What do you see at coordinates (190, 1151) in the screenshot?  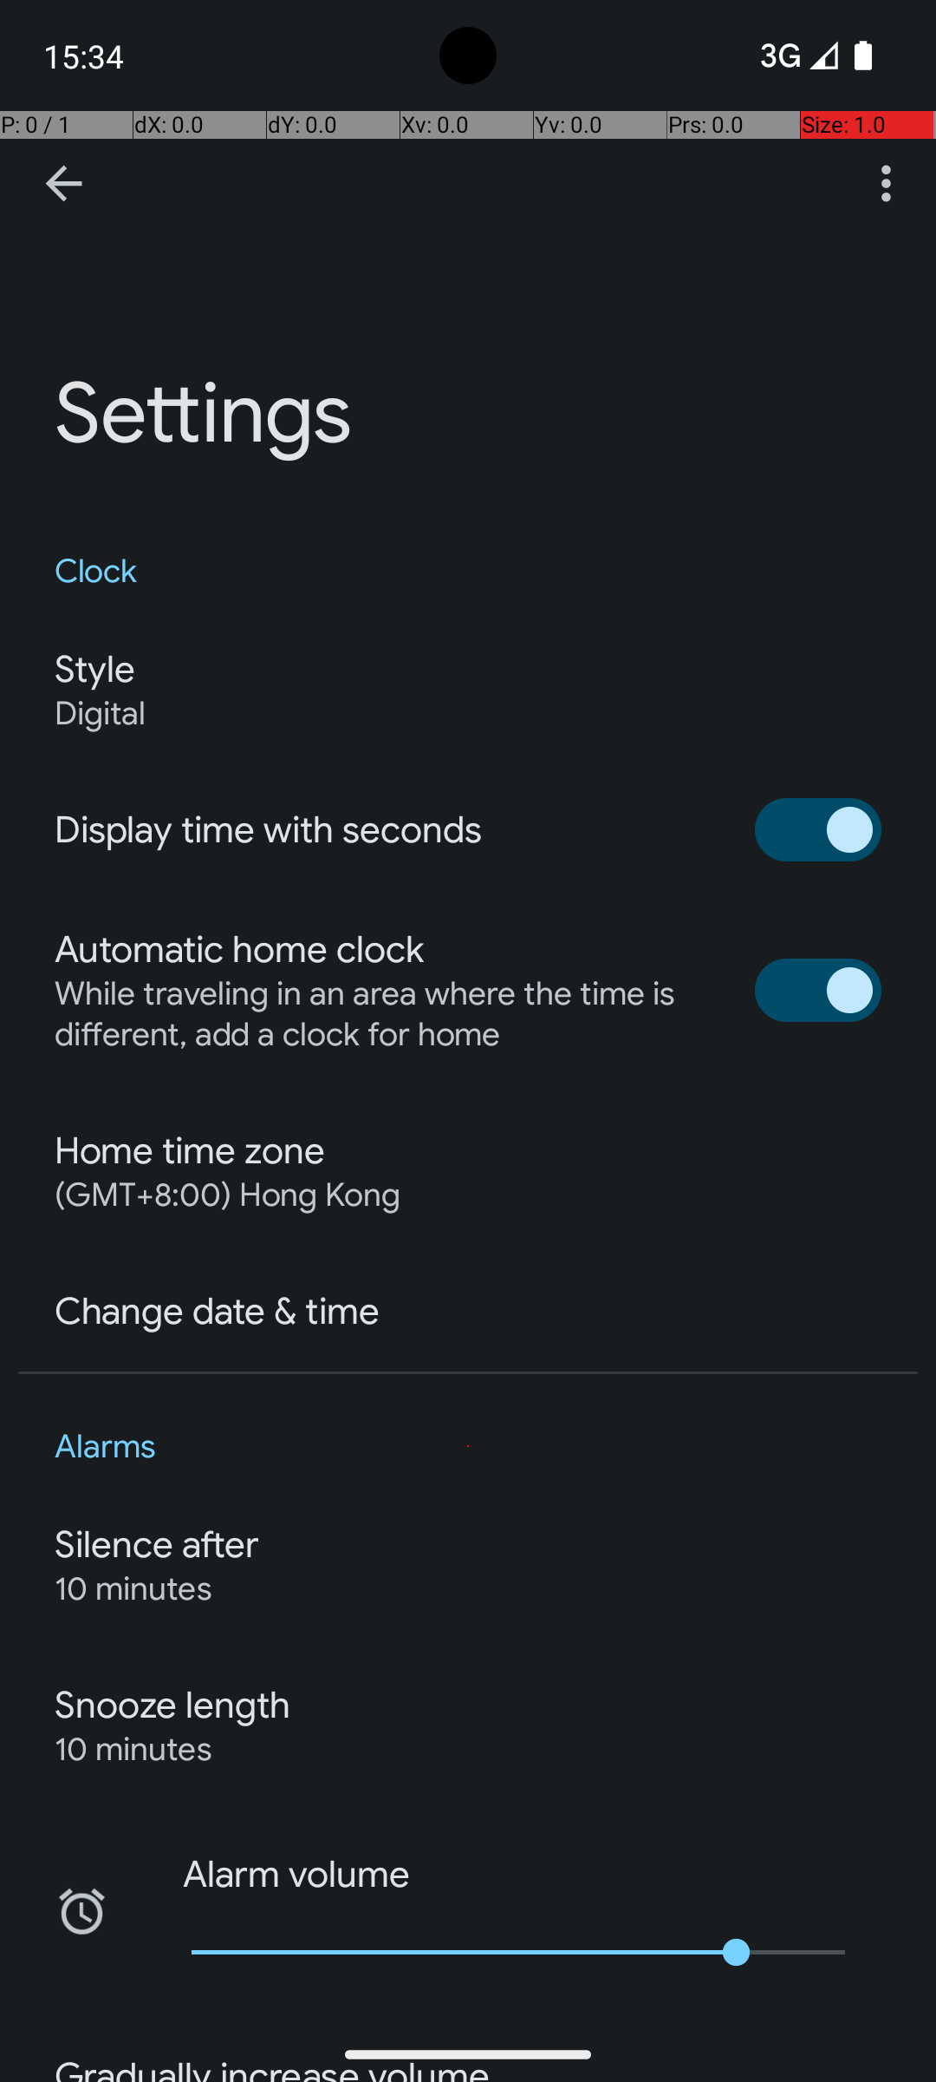 I see `Home time zone` at bounding box center [190, 1151].